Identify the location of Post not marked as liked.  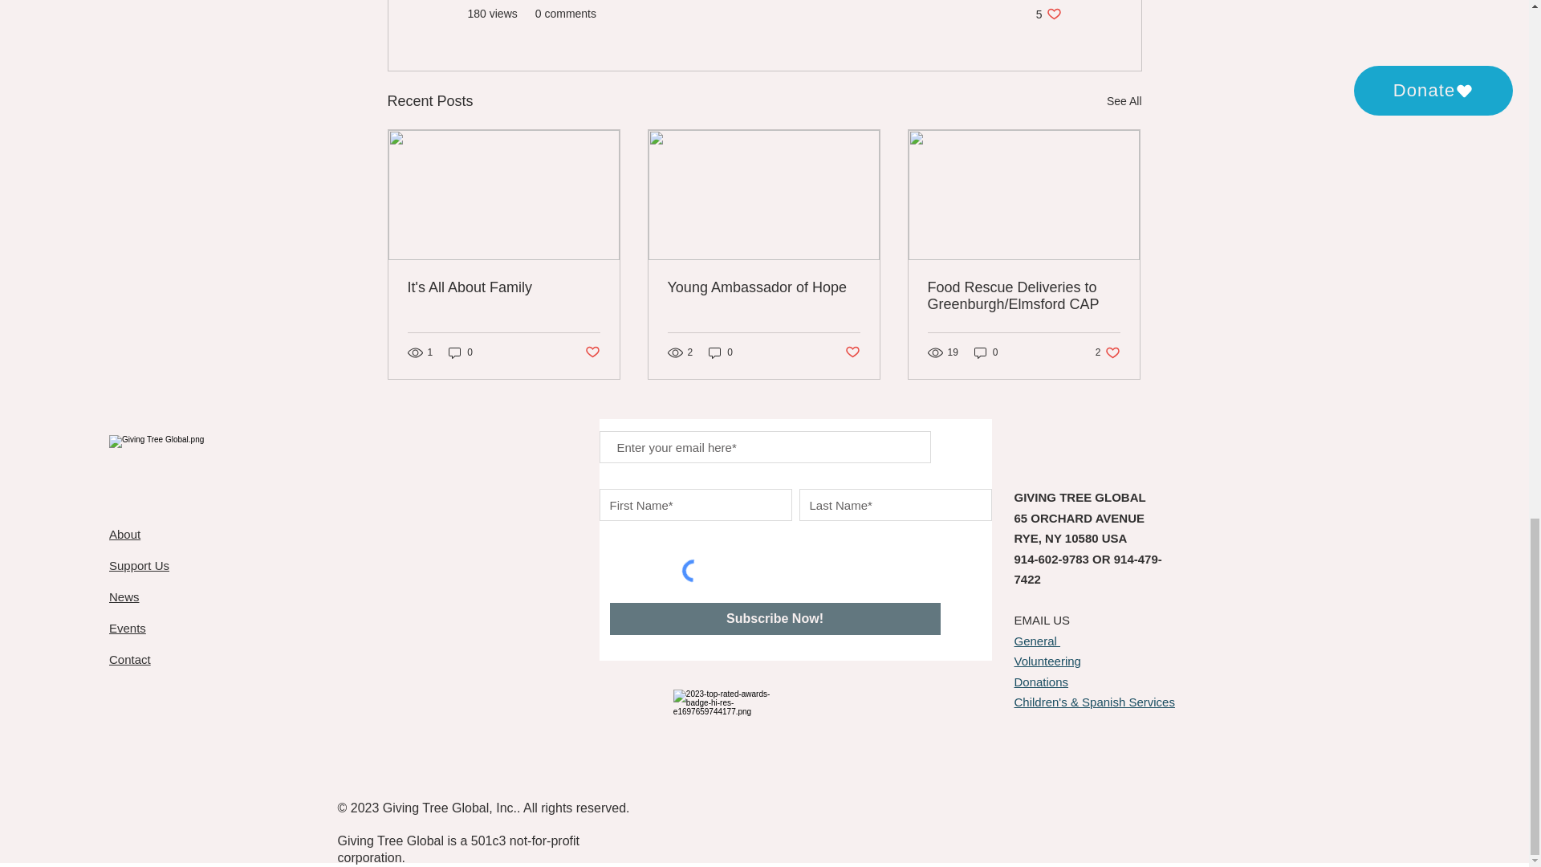
(763, 287).